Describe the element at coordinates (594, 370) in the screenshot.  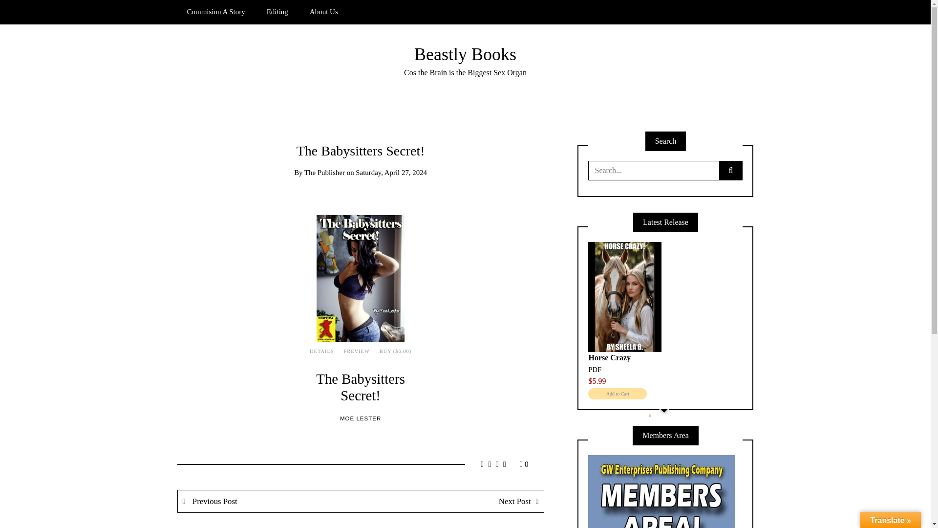
I see `PDF` at that location.